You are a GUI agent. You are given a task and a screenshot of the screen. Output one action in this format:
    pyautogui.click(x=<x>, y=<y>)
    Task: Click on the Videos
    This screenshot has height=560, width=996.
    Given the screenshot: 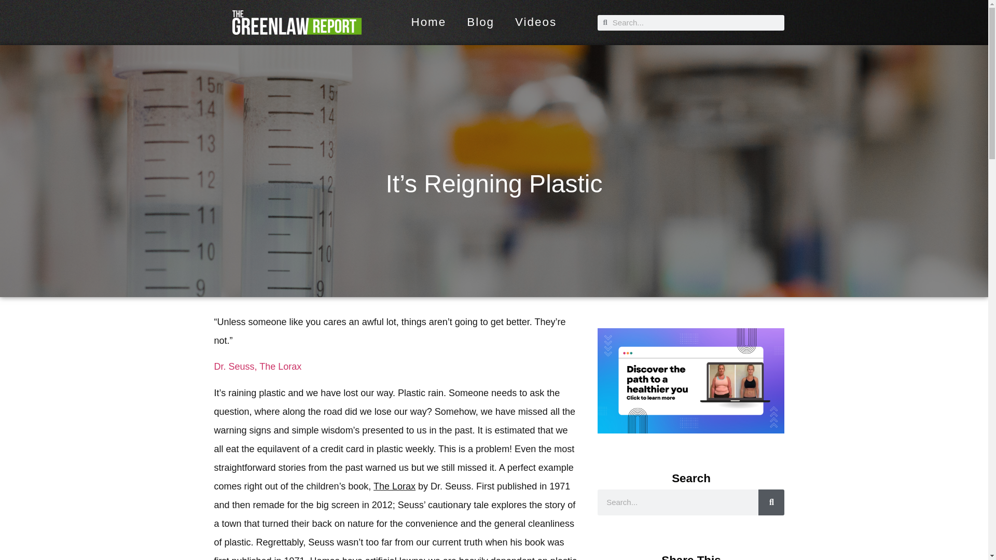 What is the action you would take?
    pyautogui.click(x=535, y=22)
    